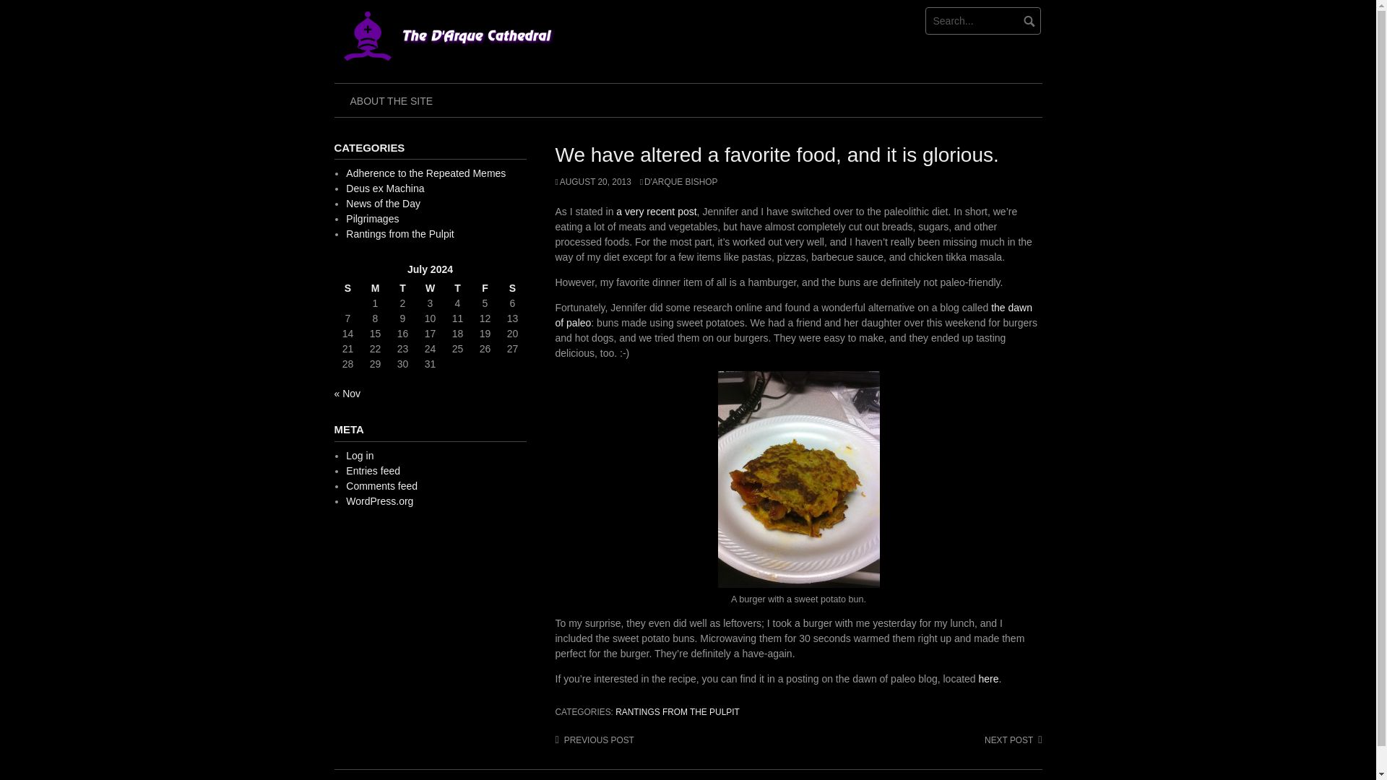  Describe the element at coordinates (793, 315) in the screenshot. I see `the dawn of paleo` at that location.